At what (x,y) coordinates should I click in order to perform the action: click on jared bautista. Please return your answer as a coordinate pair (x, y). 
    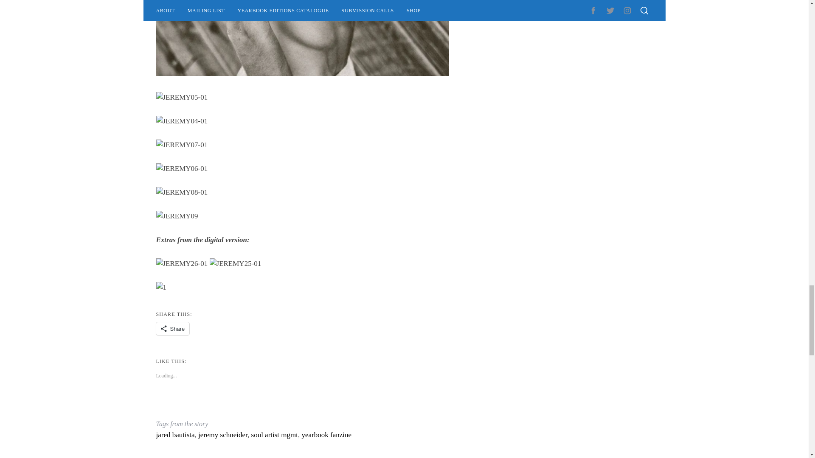
    Looking at the image, I should click on (175, 435).